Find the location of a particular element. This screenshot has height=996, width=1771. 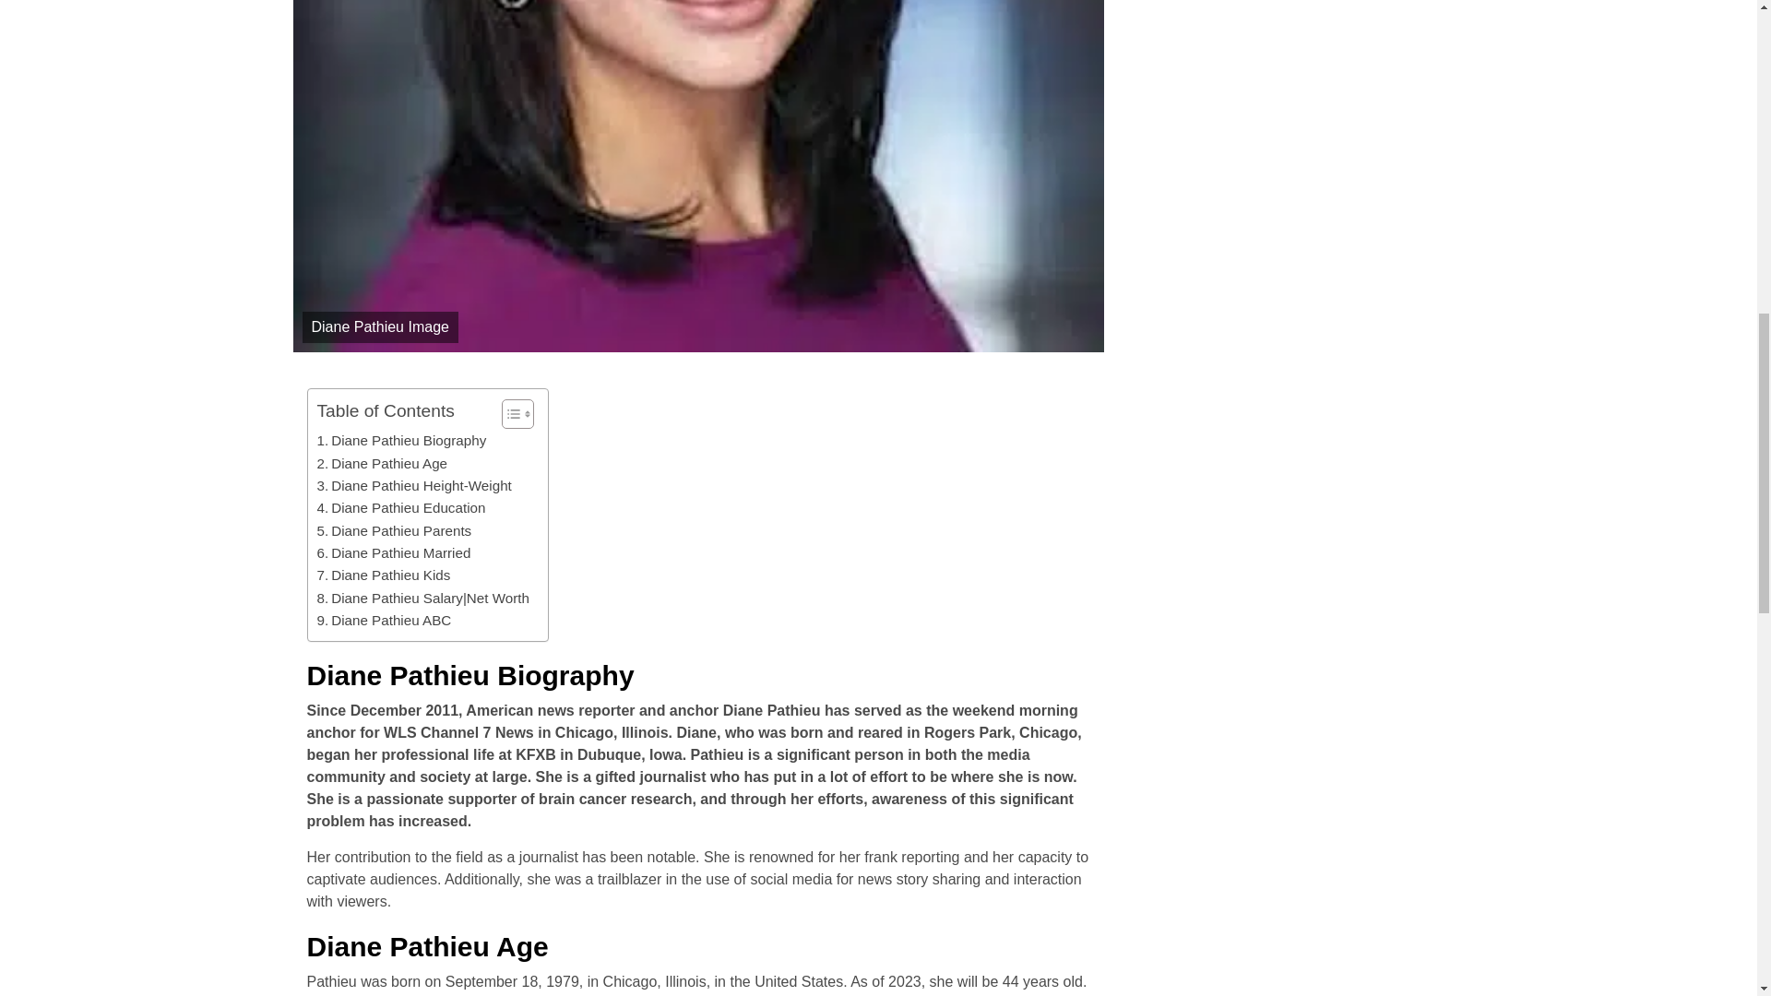

Diane Pathieu Education is located at coordinates (400, 507).